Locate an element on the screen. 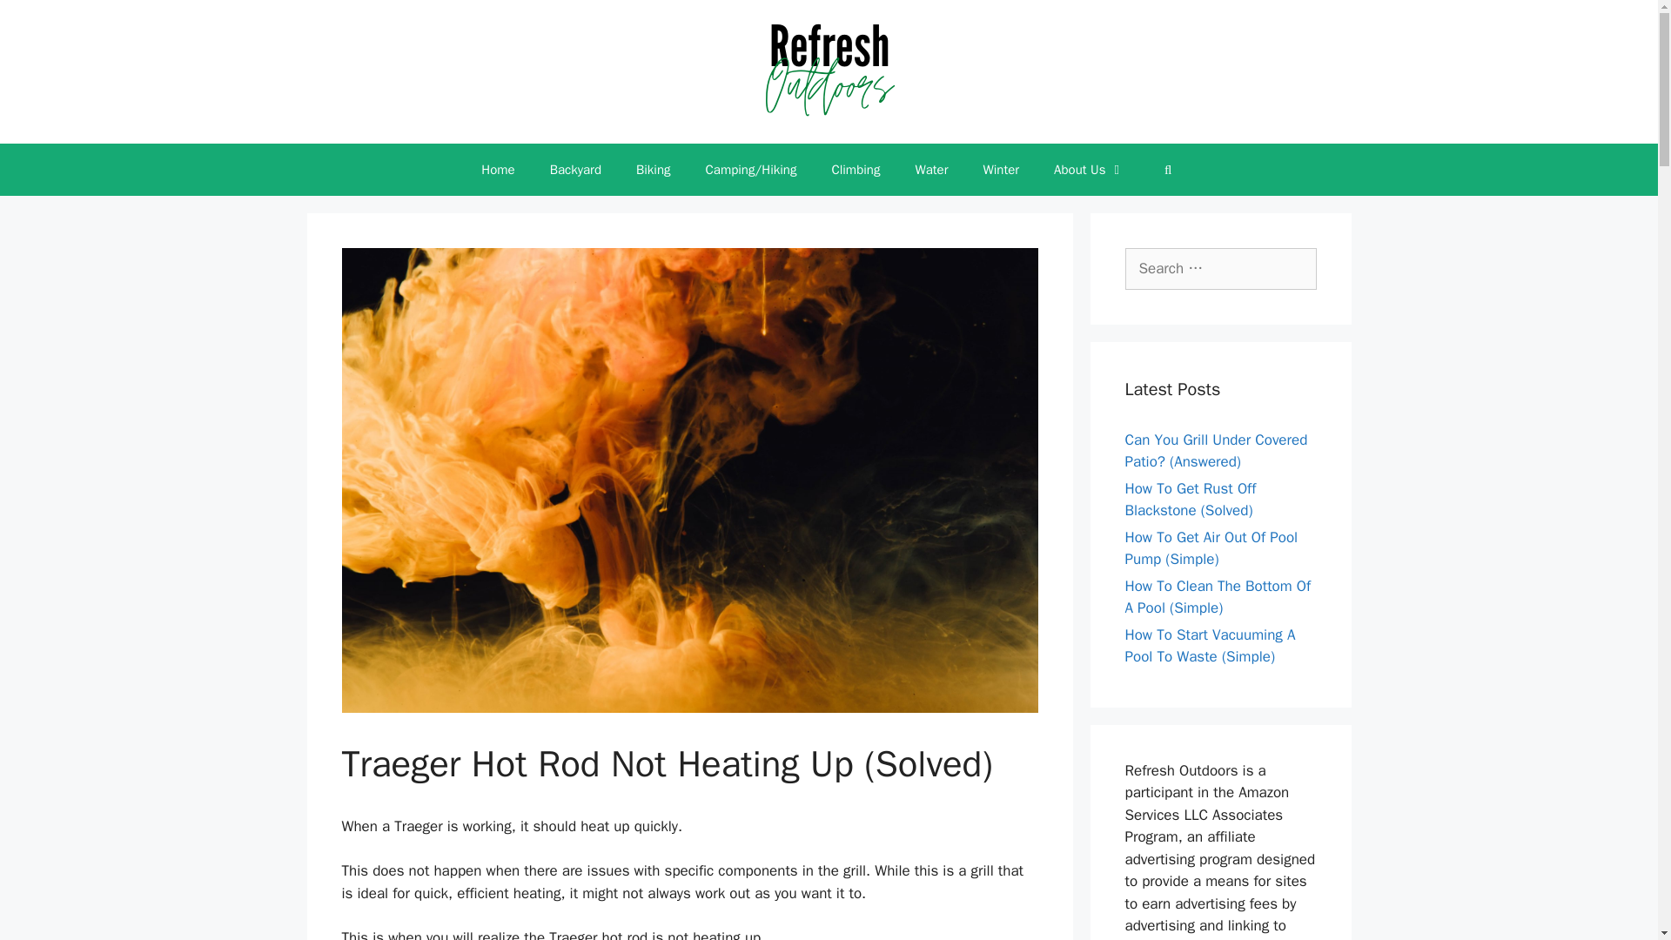 The width and height of the screenshot is (1671, 940). Search for: is located at coordinates (1220, 268).